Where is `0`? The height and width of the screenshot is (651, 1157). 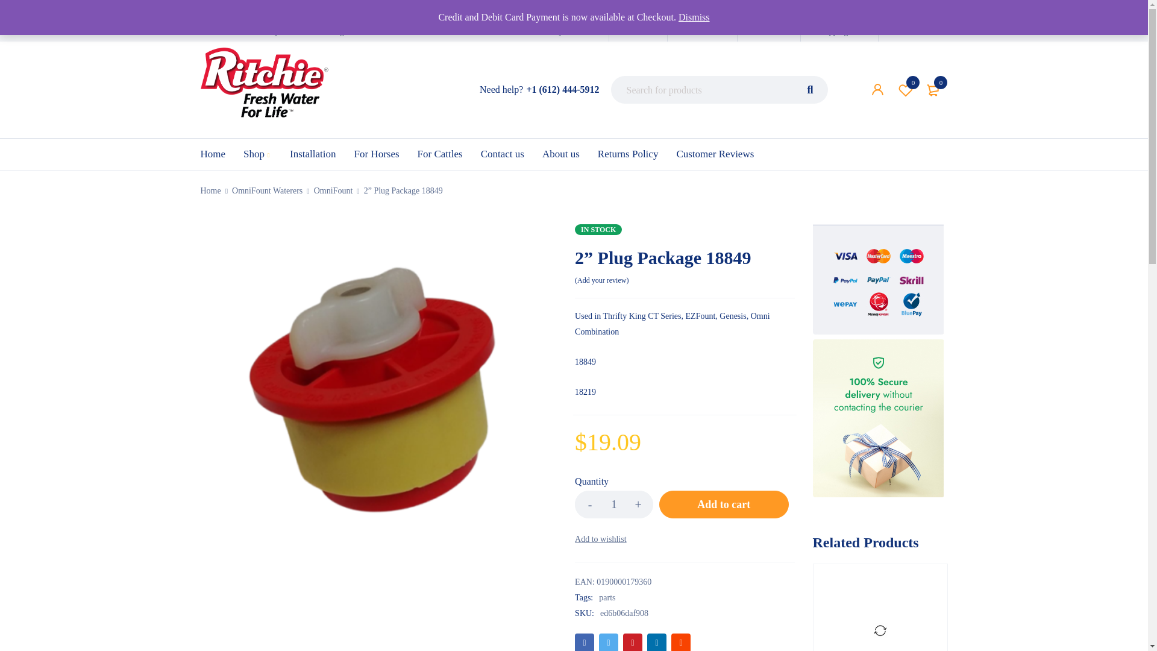
0 is located at coordinates (769, 31).